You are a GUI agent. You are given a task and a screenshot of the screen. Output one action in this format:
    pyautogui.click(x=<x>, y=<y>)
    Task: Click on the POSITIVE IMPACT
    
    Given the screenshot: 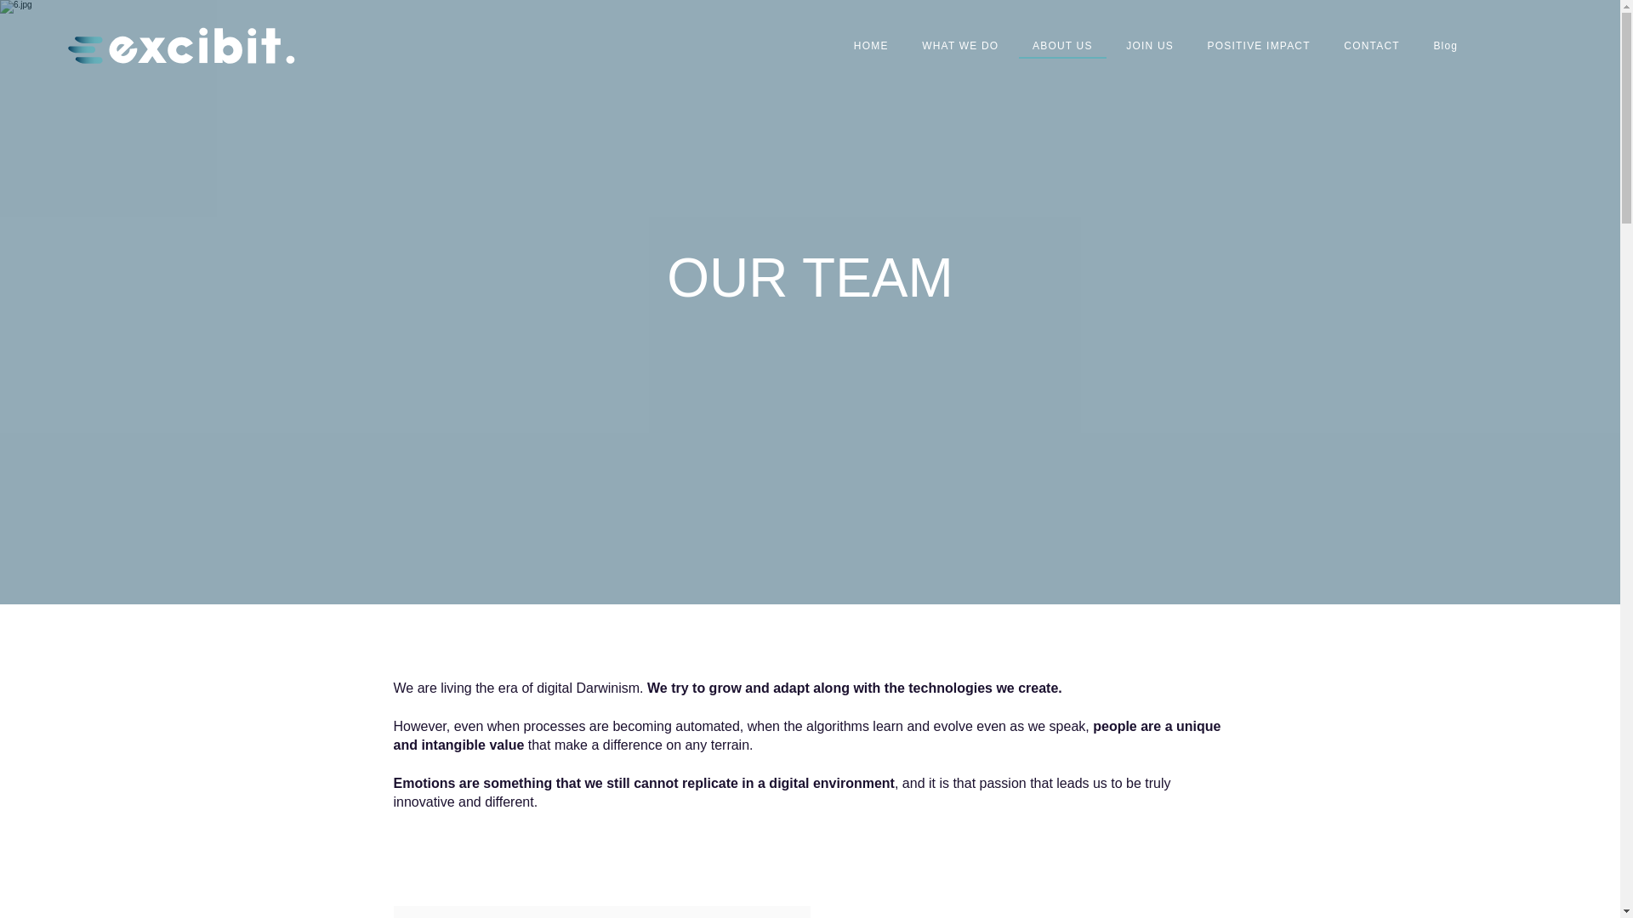 What is the action you would take?
    pyautogui.click(x=1259, y=47)
    